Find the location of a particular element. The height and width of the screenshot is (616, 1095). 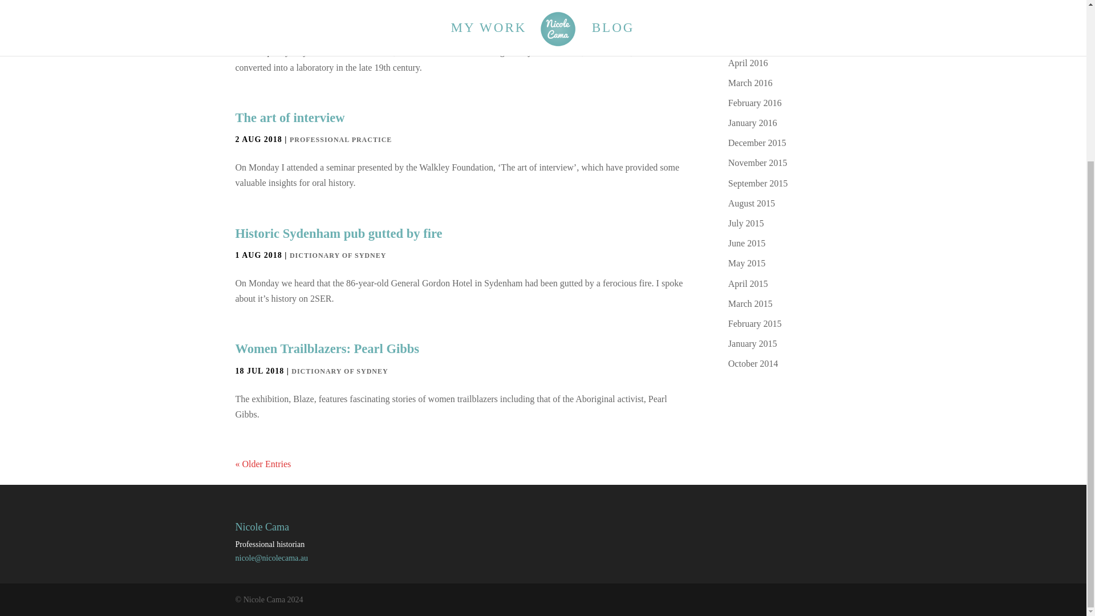

March 2016 is located at coordinates (751, 83).